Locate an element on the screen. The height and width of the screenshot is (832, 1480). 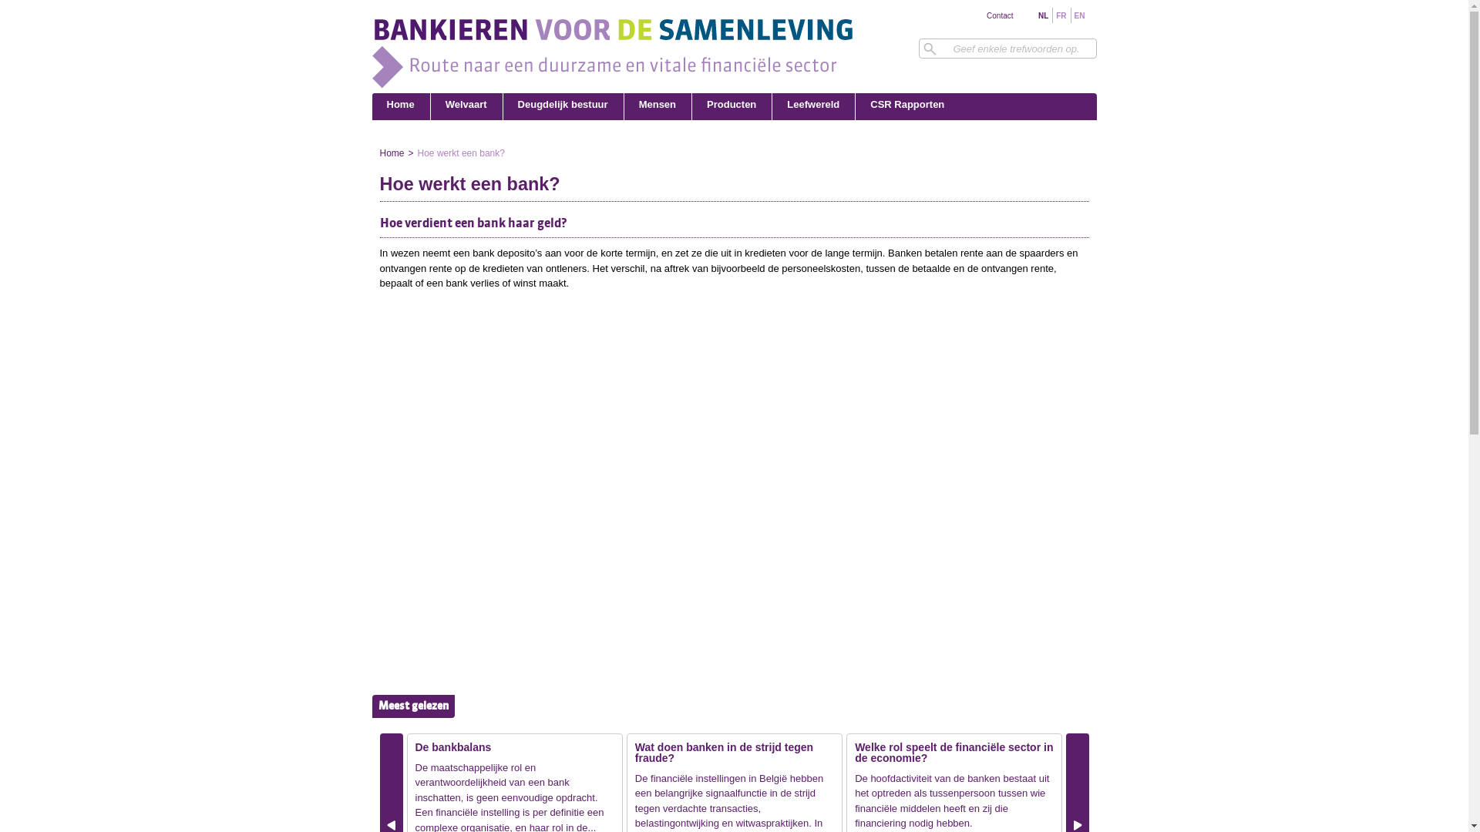
Mensen is located at coordinates (658, 106).